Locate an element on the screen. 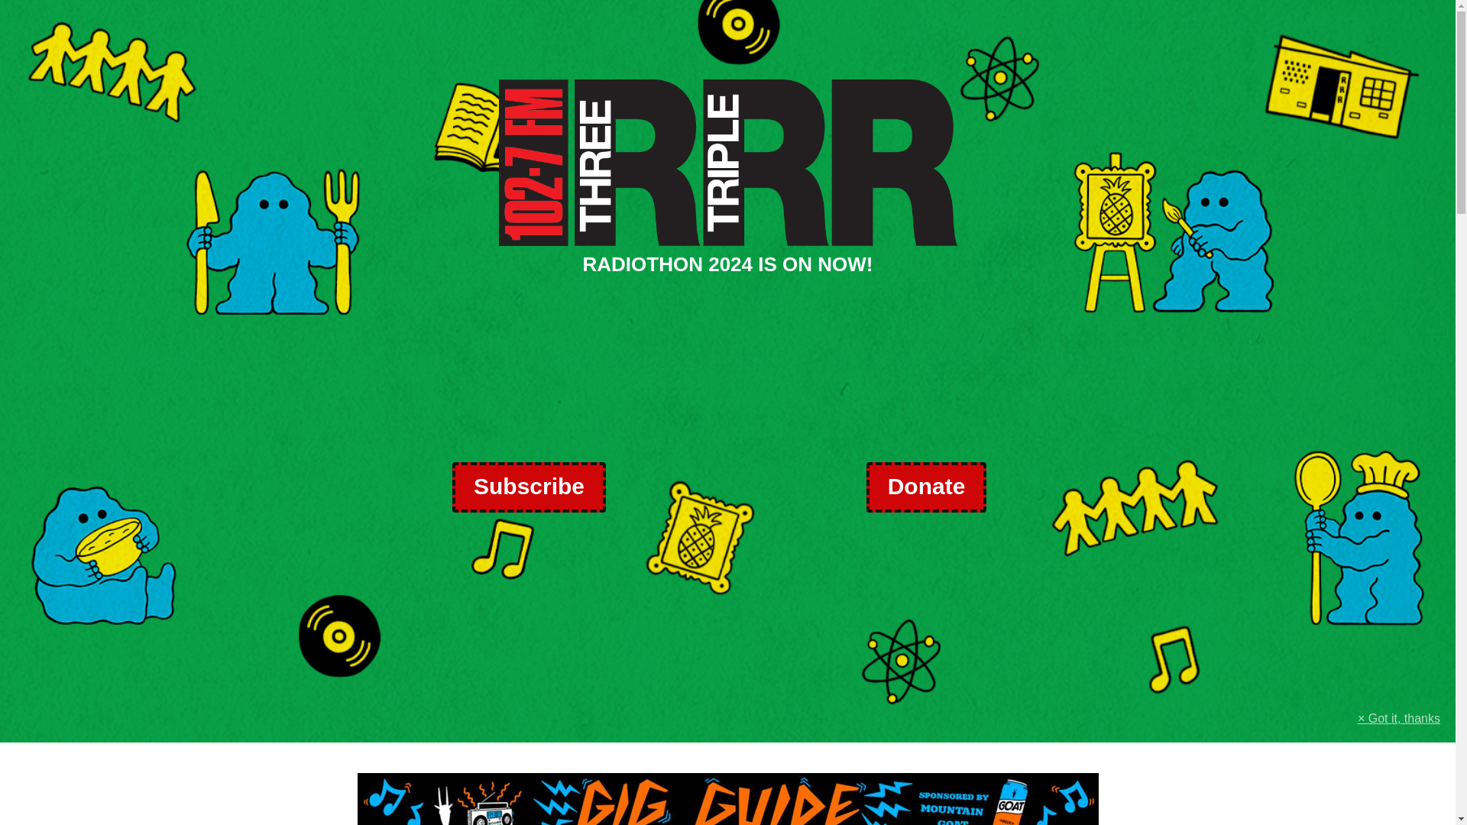 The width and height of the screenshot is (1467, 825). Donate is located at coordinates (926, 487).